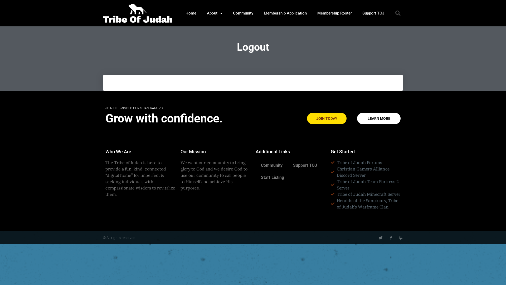  I want to click on Community, so click(243, 13).